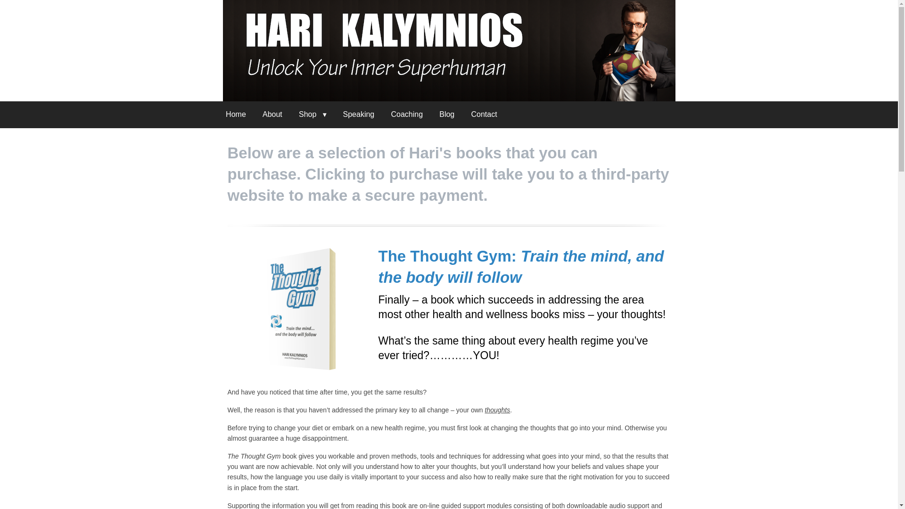  Describe the element at coordinates (484, 115) in the screenshot. I see `Contact` at that location.